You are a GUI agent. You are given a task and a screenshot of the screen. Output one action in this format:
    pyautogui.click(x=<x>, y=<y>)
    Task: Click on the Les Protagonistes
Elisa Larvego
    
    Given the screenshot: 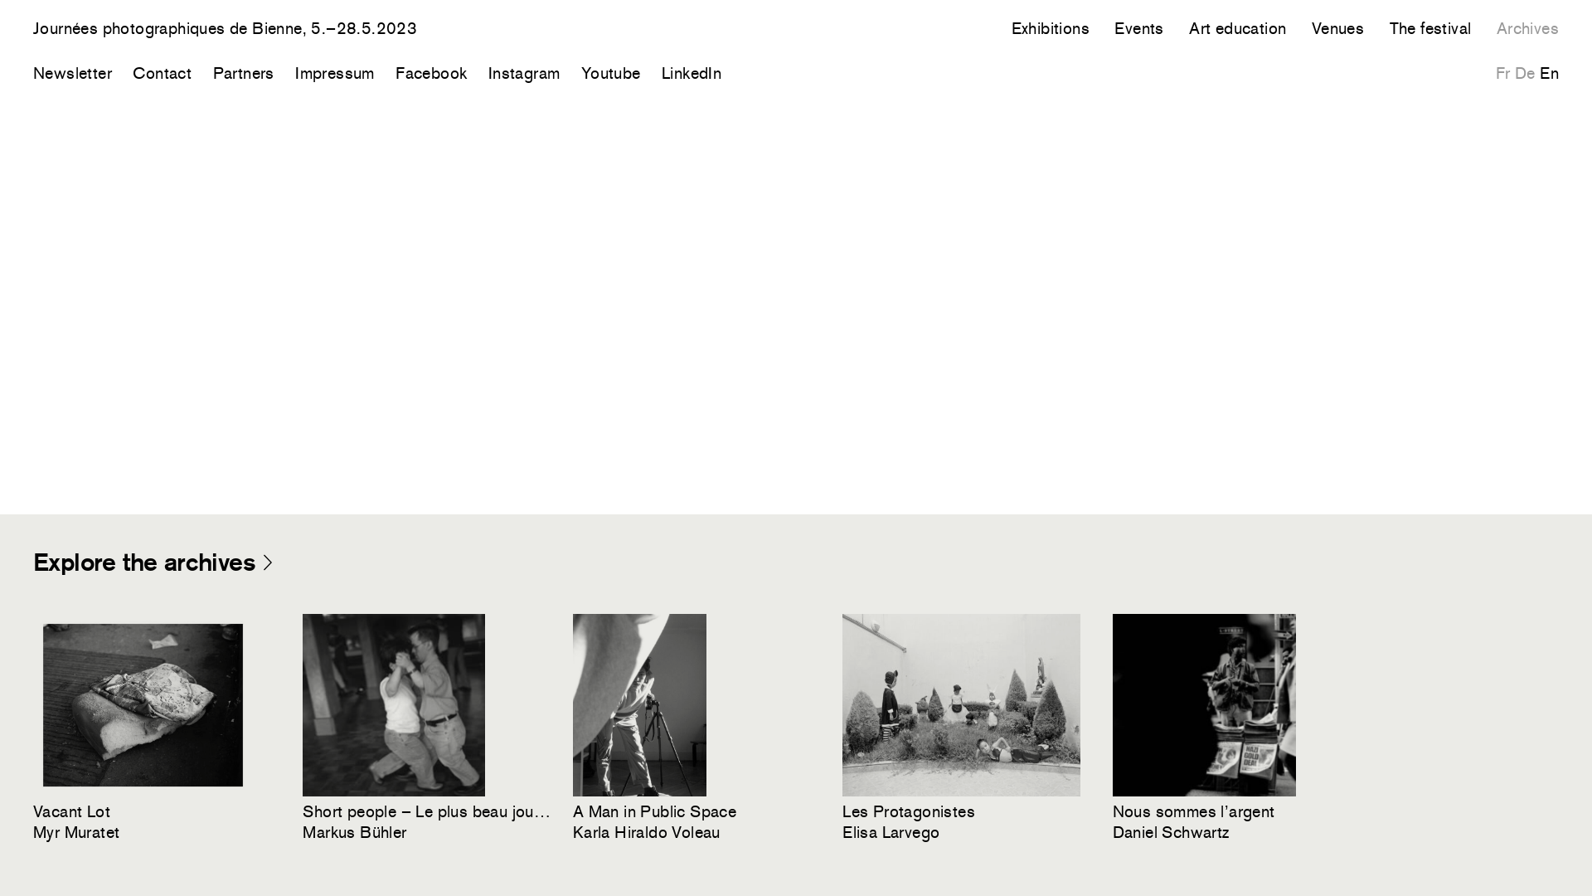 What is the action you would take?
    pyautogui.click(x=967, y=730)
    